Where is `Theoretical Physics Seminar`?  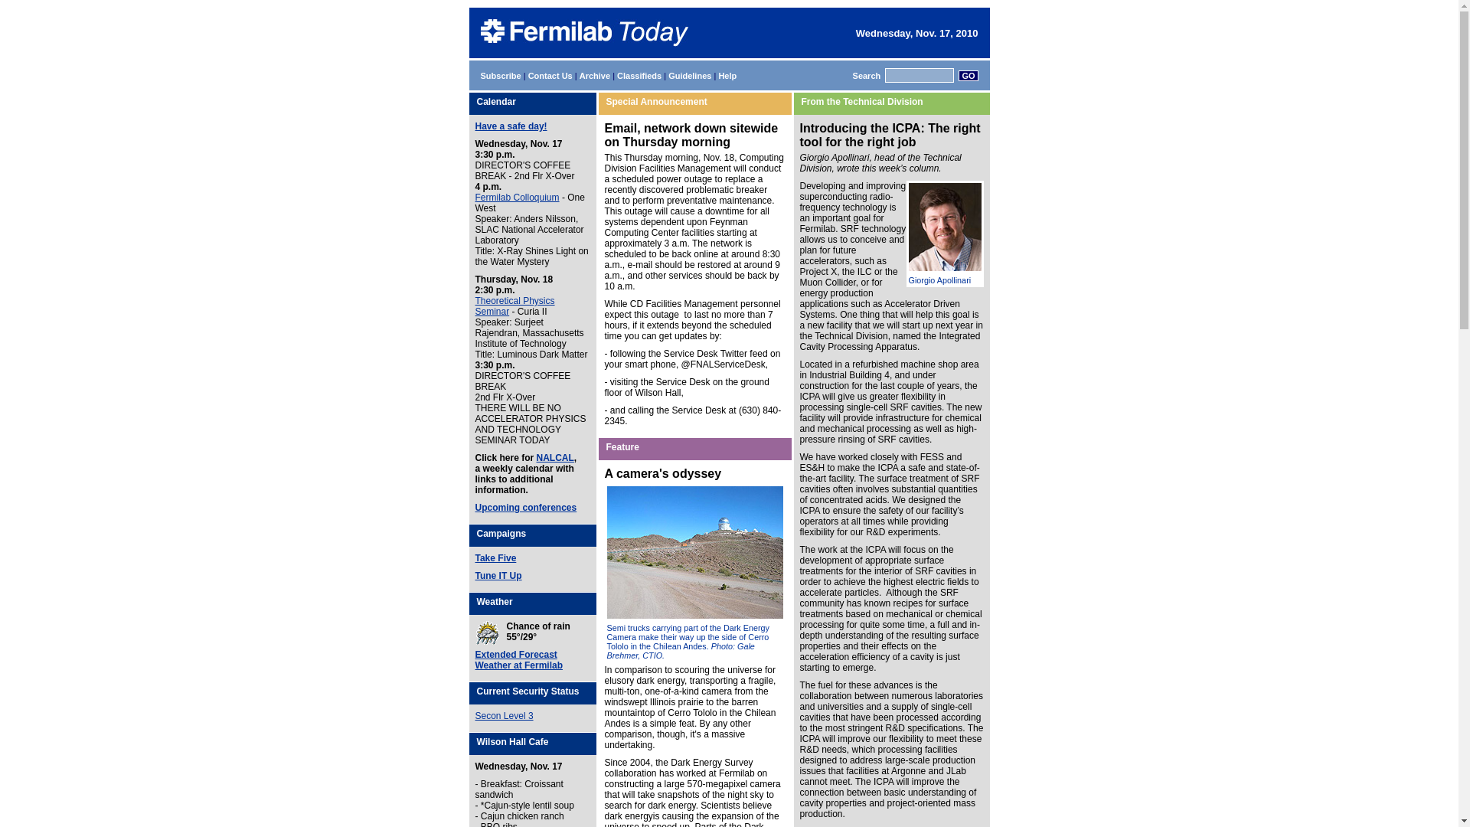 Theoretical Physics Seminar is located at coordinates (514, 306).